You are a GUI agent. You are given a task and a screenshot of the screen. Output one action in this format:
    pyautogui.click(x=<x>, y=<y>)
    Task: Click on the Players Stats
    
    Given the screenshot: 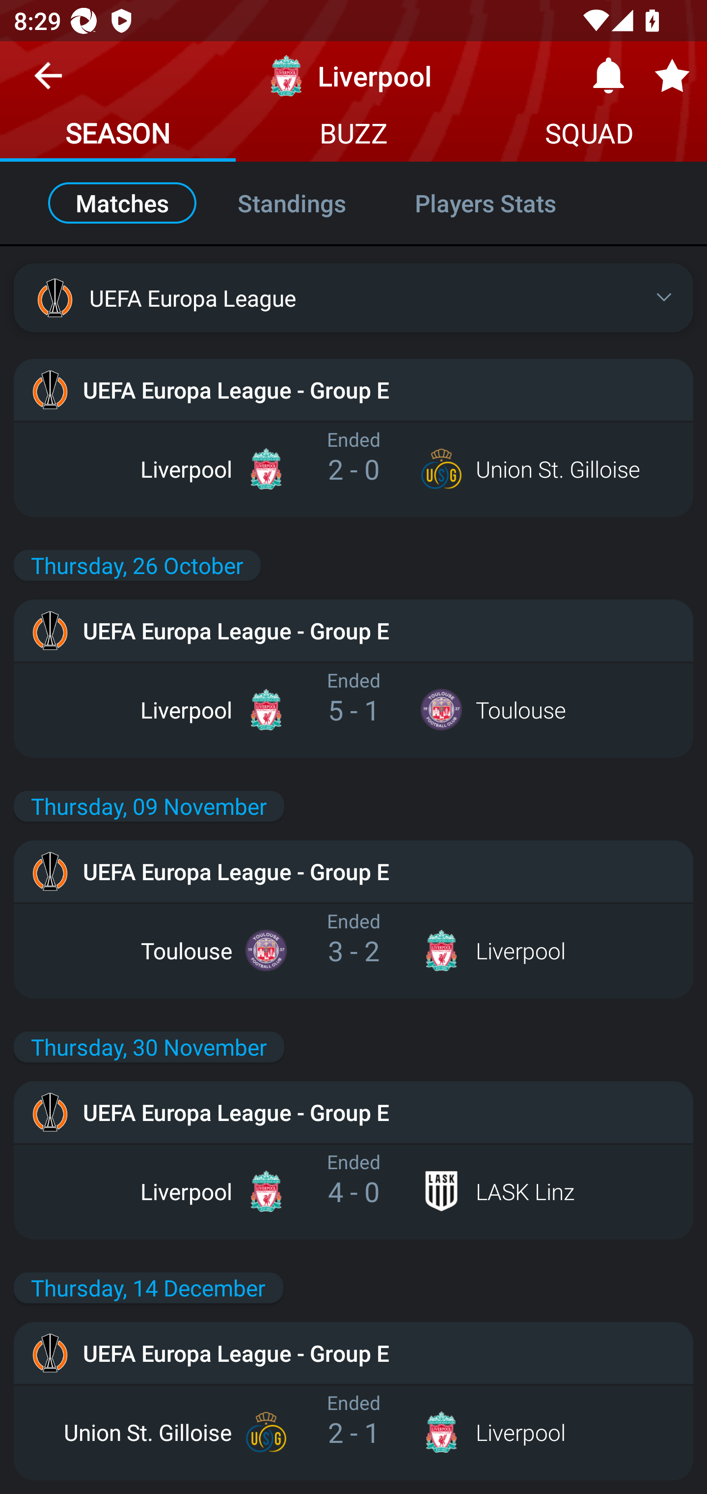 What is the action you would take?
    pyautogui.click(x=506, y=202)
    